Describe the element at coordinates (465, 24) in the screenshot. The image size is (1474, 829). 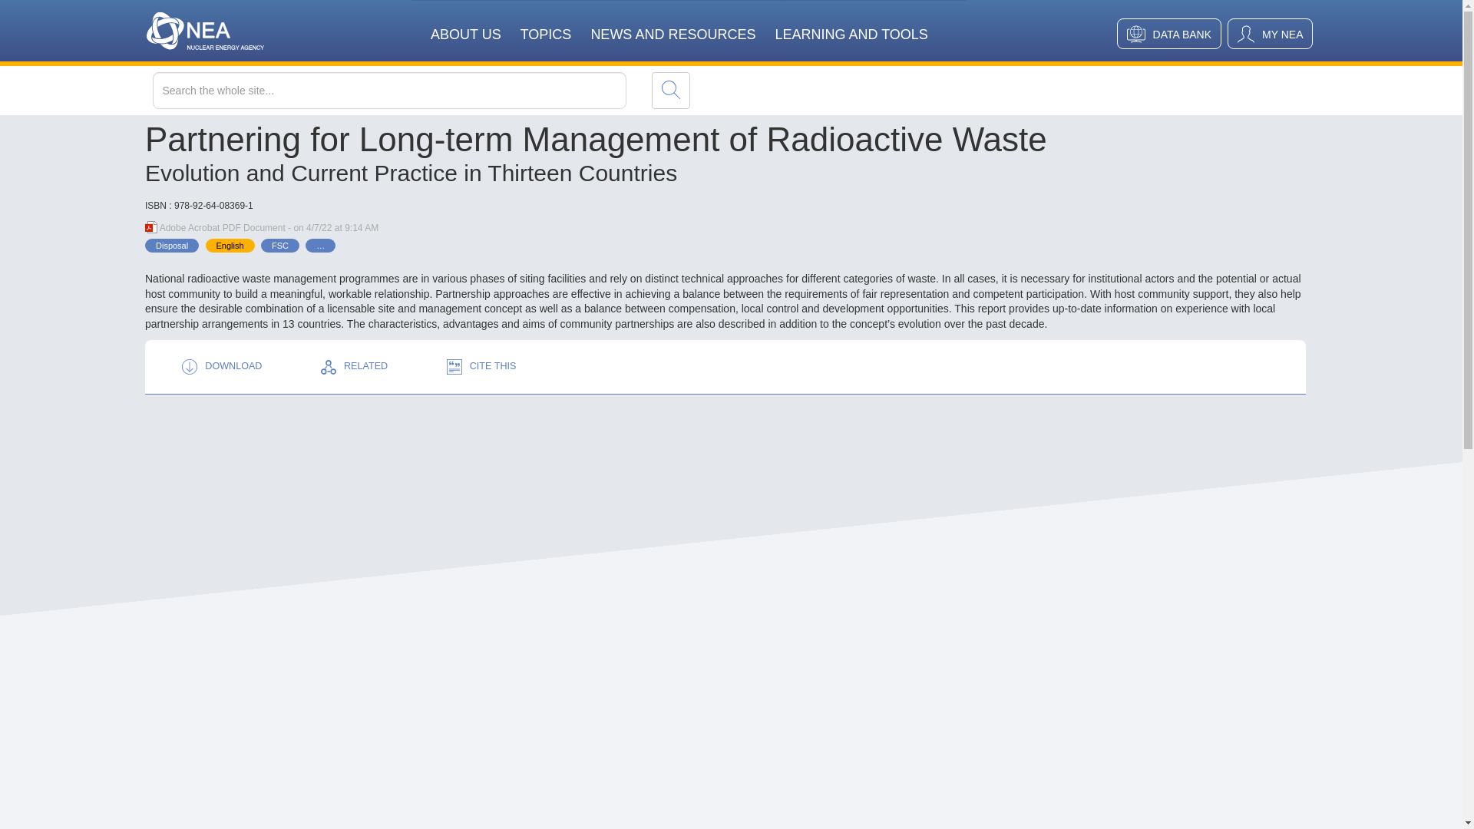
I see `ABOUT US` at that location.